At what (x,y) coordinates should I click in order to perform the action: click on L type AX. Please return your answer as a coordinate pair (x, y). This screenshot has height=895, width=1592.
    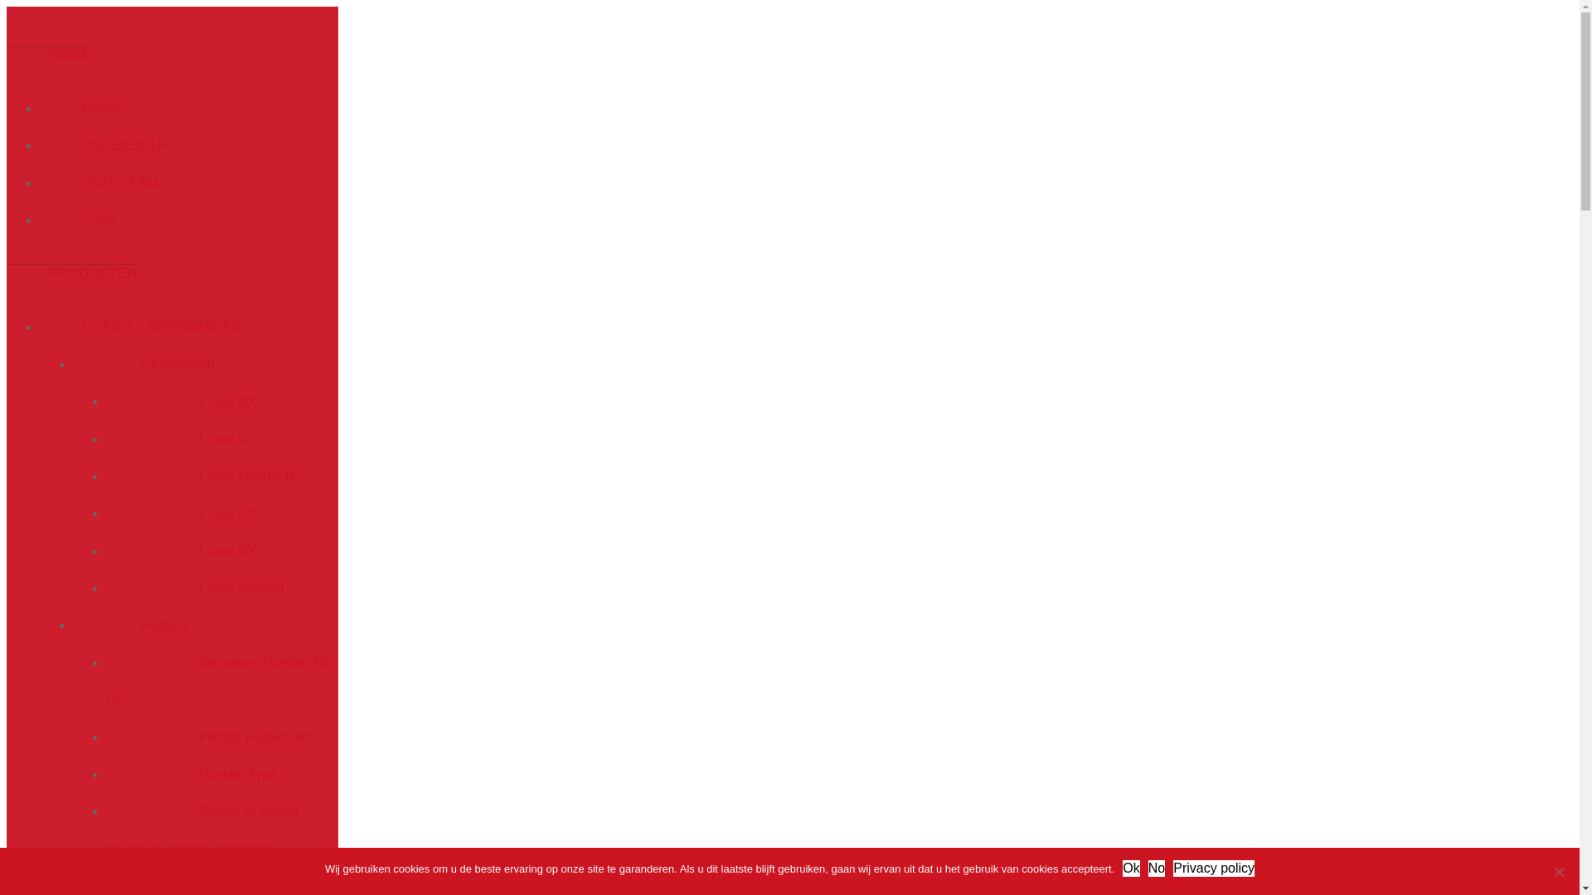
    Looking at the image, I should click on (181, 514).